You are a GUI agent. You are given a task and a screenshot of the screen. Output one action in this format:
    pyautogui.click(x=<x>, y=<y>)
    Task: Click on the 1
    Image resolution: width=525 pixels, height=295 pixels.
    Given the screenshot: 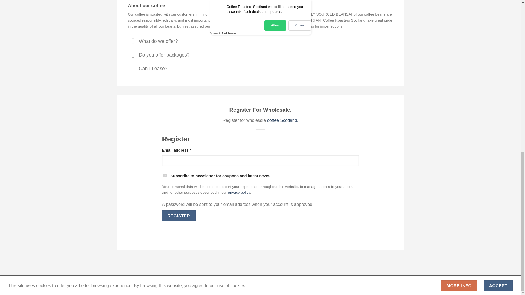 What is the action you would take?
    pyautogui.click(x=165, y=175)
    